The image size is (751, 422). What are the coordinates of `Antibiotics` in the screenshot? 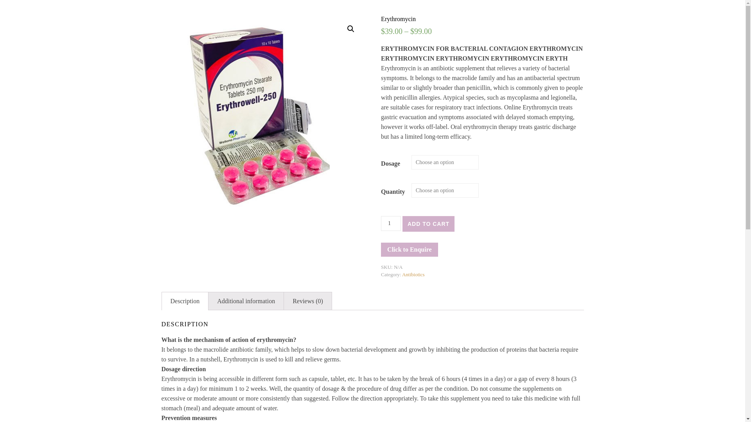 It's located at (413, 274).